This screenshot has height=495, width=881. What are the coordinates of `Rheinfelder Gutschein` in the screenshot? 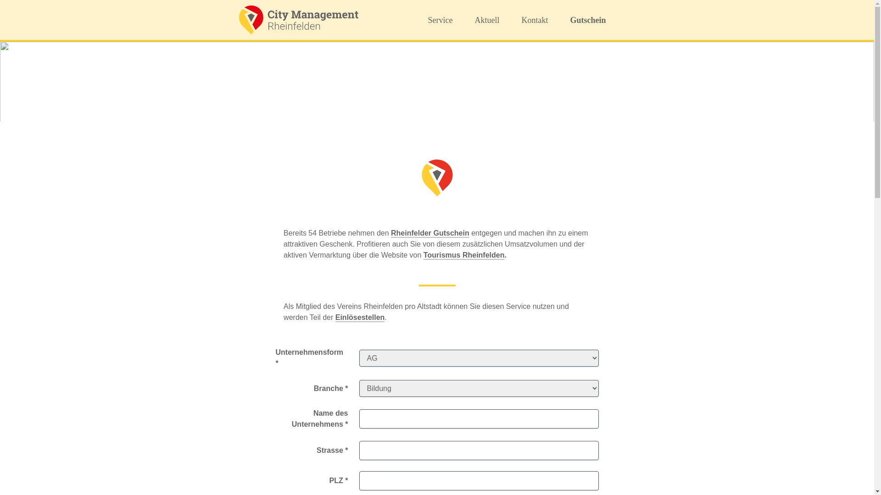 It's located at (430, 233).